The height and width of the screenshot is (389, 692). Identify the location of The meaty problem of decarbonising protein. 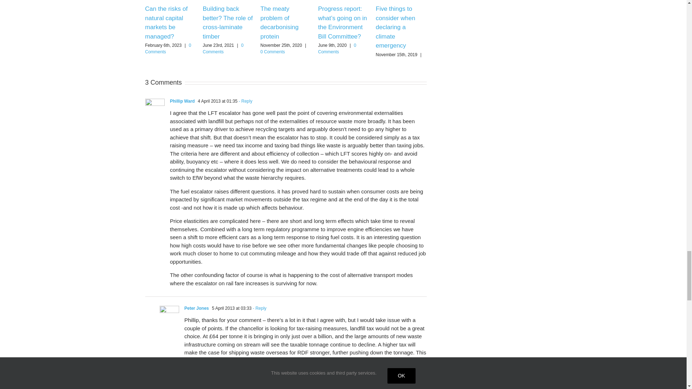
(279, 23).